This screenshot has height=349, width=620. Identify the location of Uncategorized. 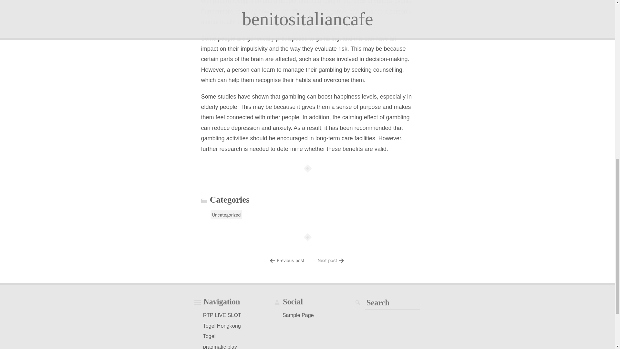
(226, 215).